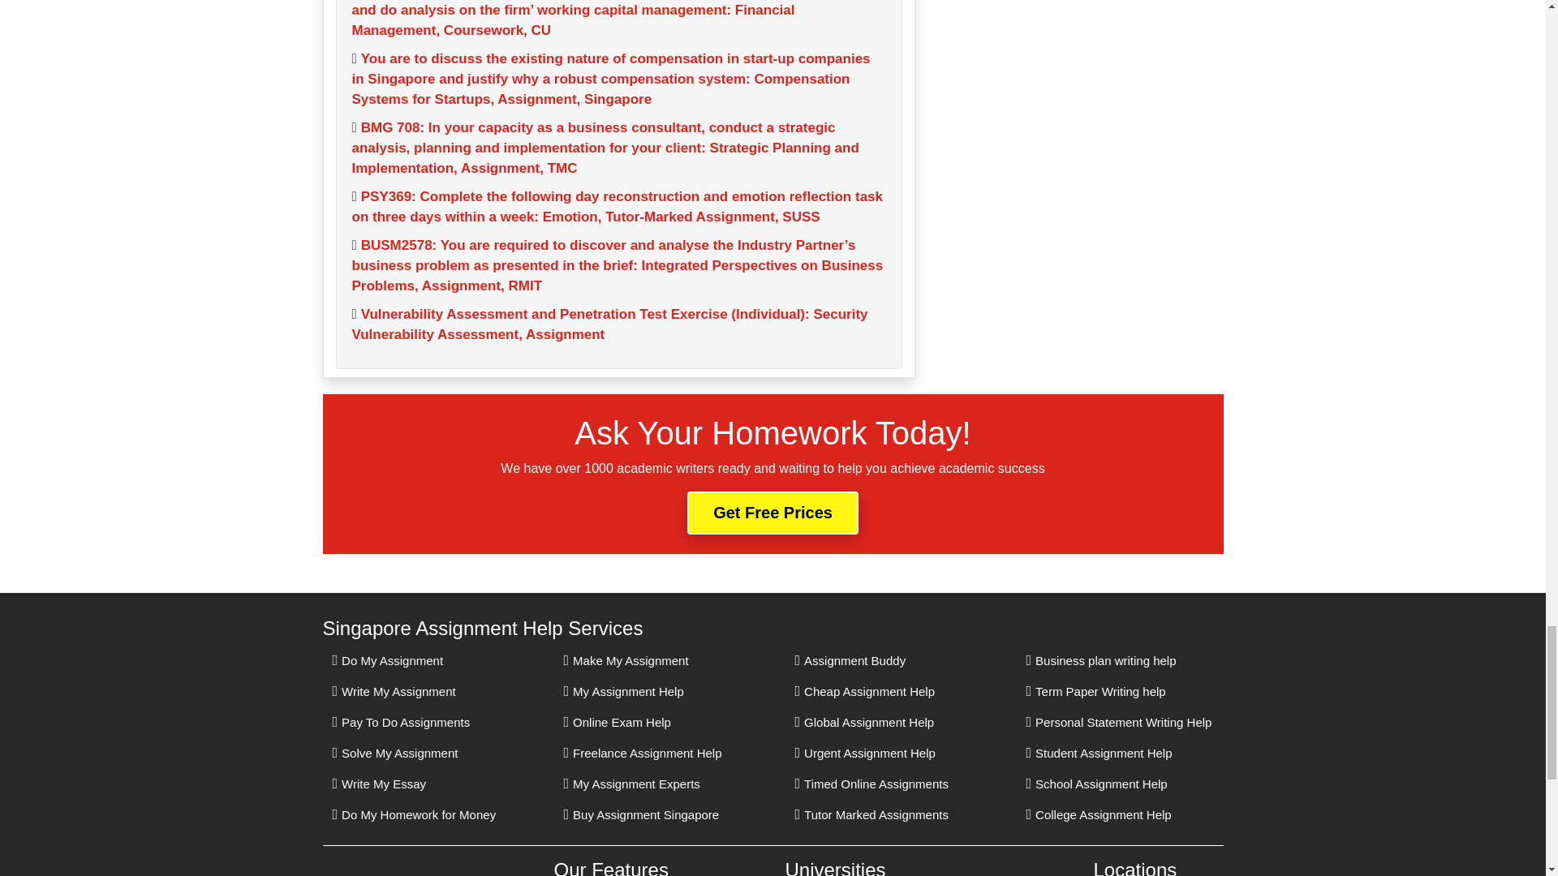 The height and width of the screenshot is (876, 1558). Describe the element at coordinates (394, 691) in the screenshot. I see `Write My Assignment` at that location.